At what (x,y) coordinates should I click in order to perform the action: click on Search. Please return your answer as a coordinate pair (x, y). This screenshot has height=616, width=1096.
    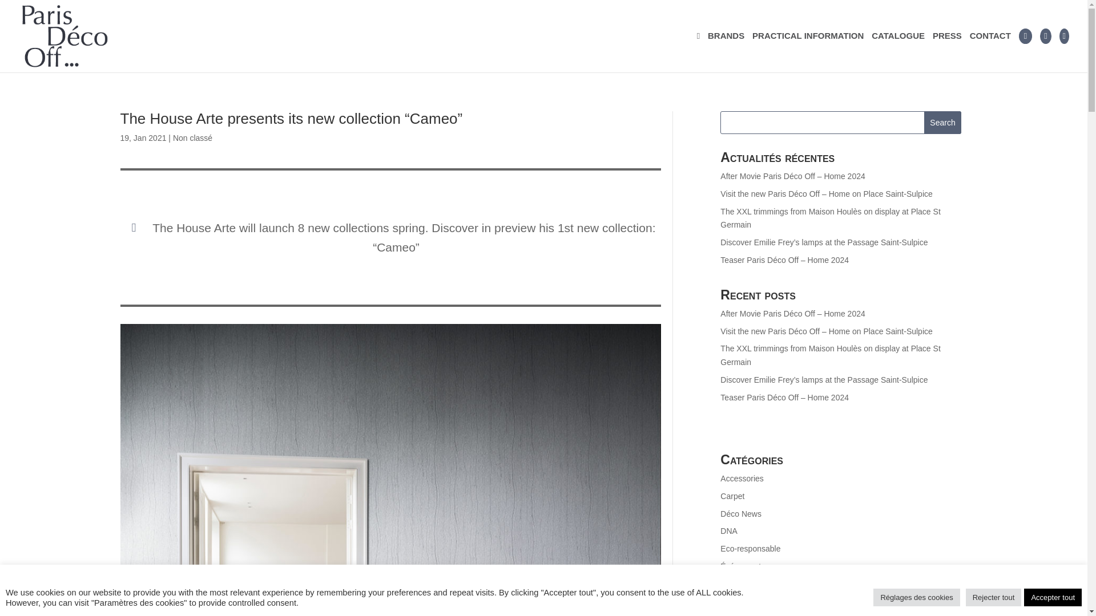
    Looking at the image, I should click on (943, 123).